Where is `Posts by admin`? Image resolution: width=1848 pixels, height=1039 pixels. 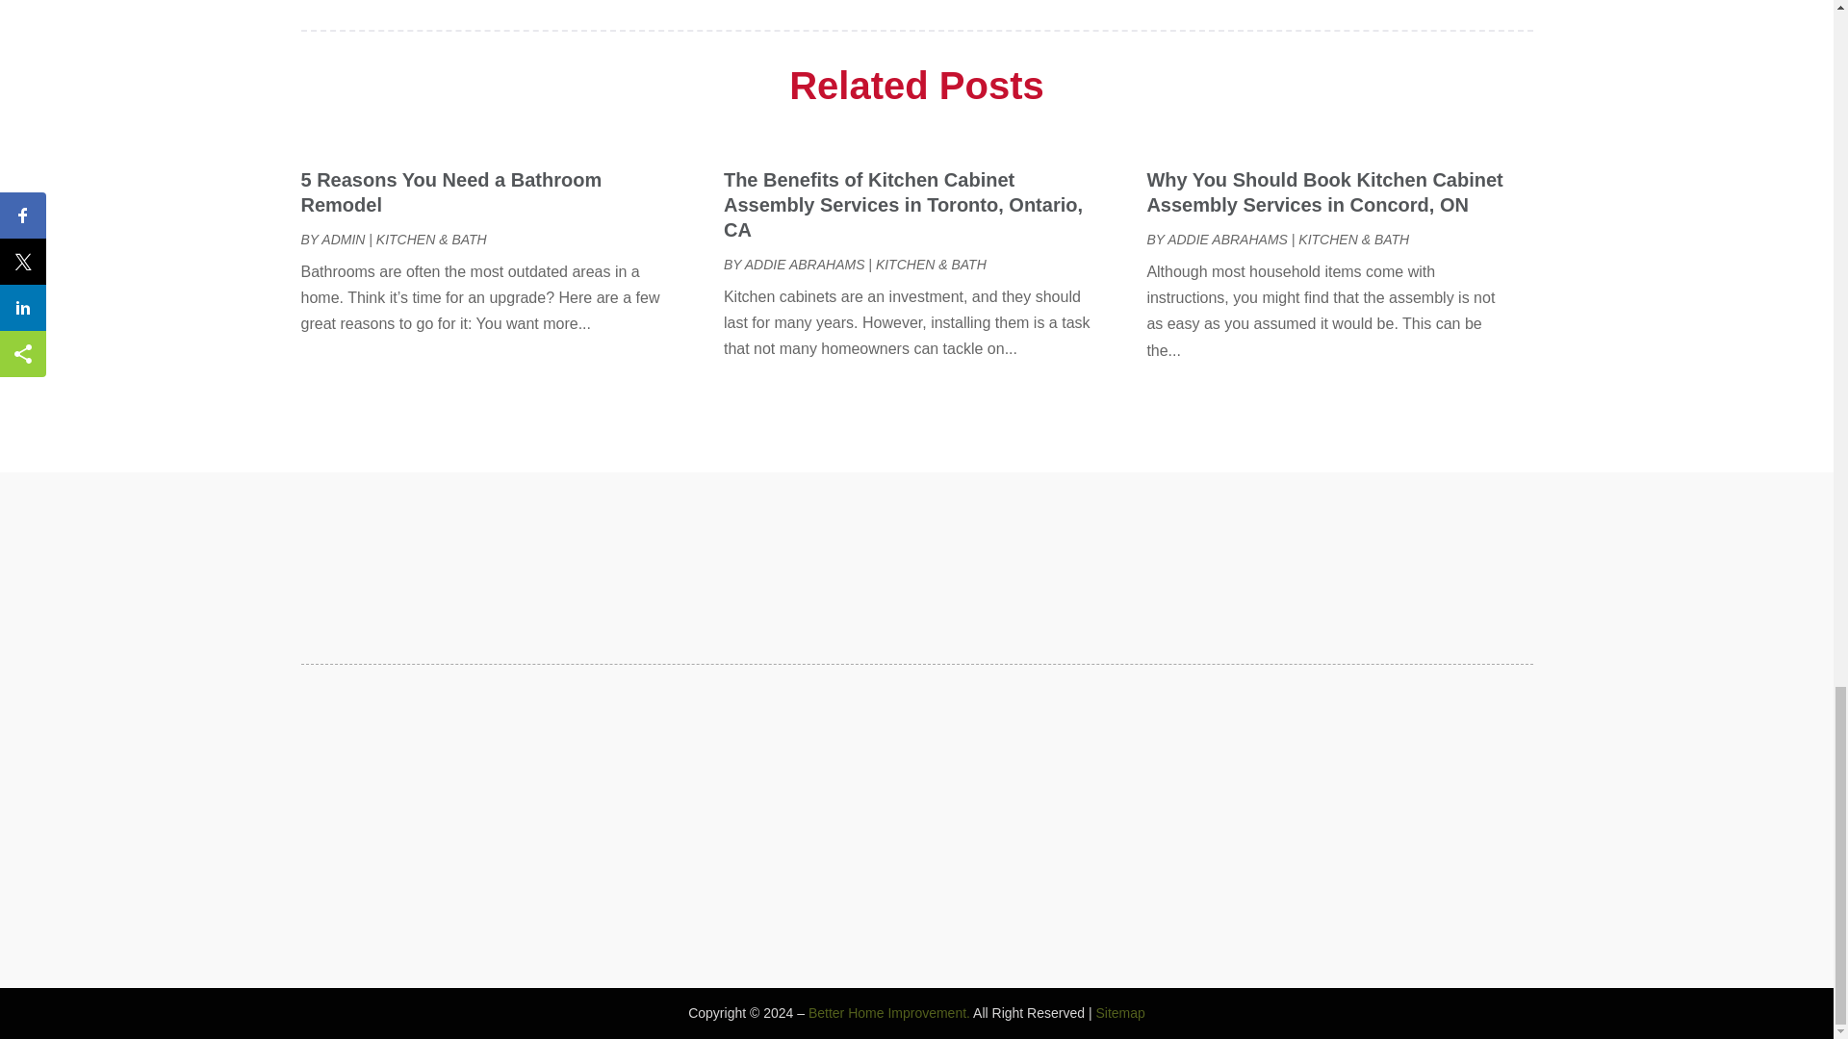
Posts by admin is located at coordinates (343, 239).